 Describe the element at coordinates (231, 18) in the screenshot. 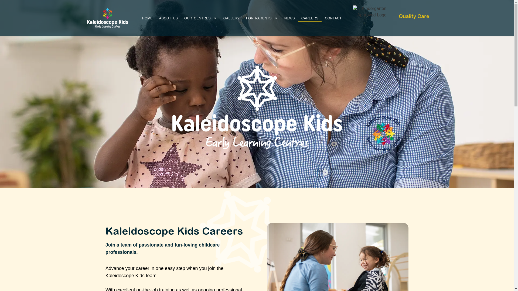

I see `GALLERY` at that location.